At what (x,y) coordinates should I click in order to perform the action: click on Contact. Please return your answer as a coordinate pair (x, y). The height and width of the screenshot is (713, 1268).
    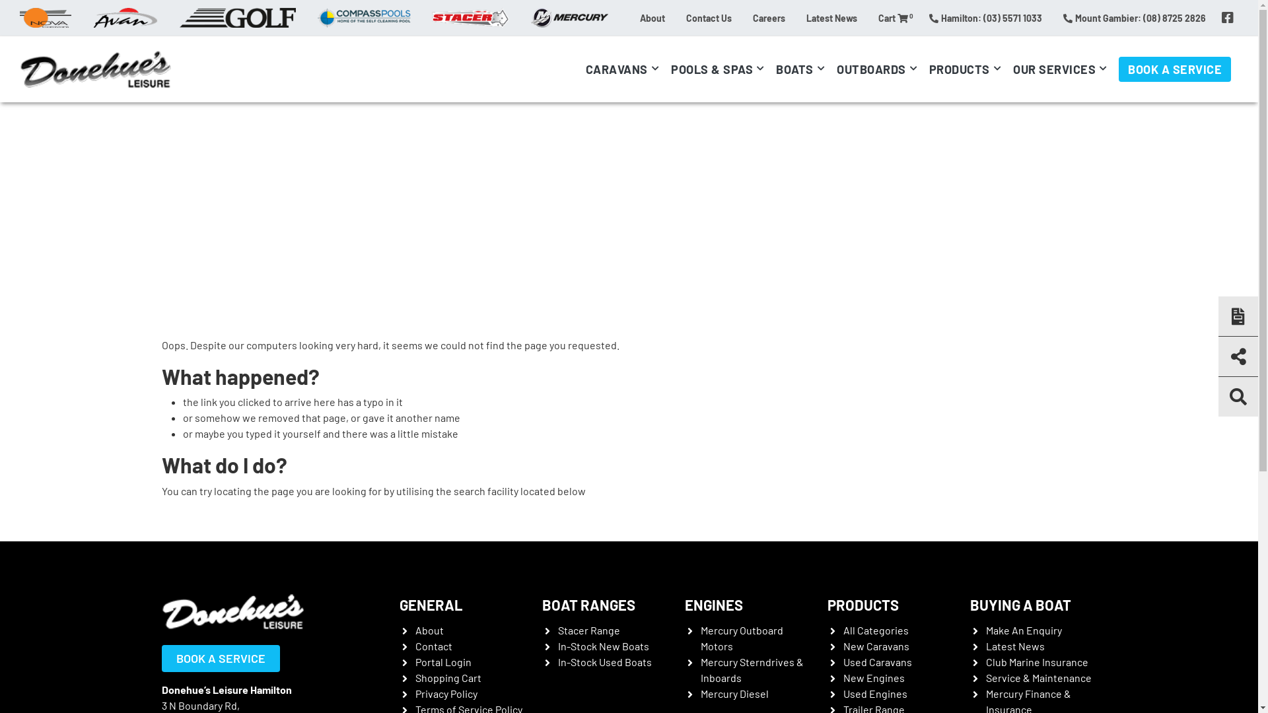
    Looking at the image, I should click on (433, 646).